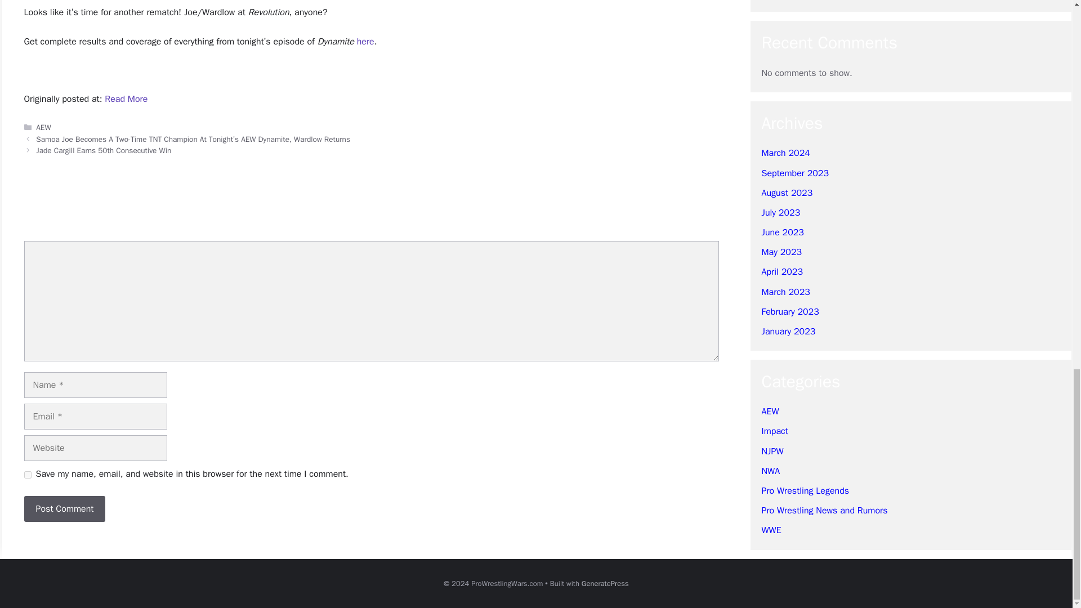 Image resolution: width=1081 pixels, height=608 pixels. Describe the element at coordinates (43, 127) in the screenshot. I see `AEW` at that location.